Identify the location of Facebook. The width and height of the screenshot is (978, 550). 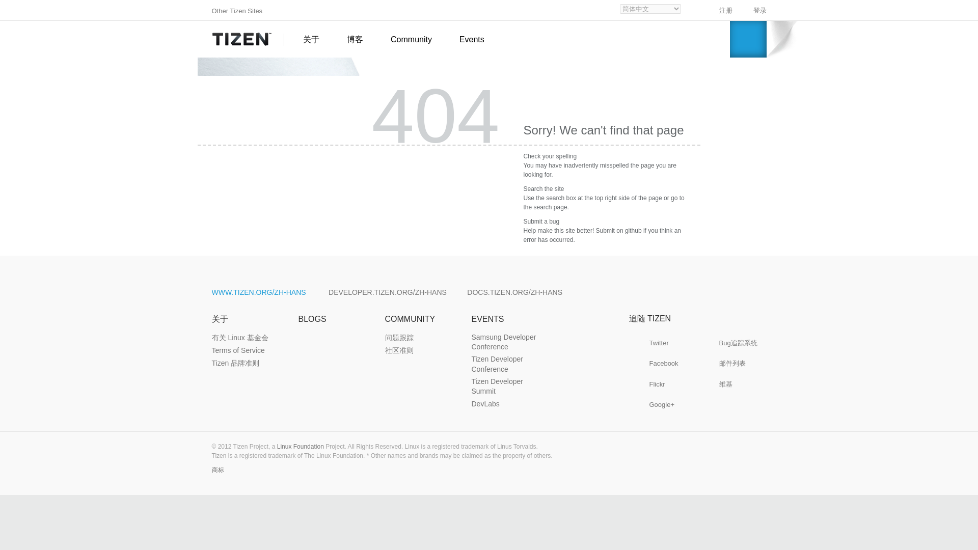
(663, 364).